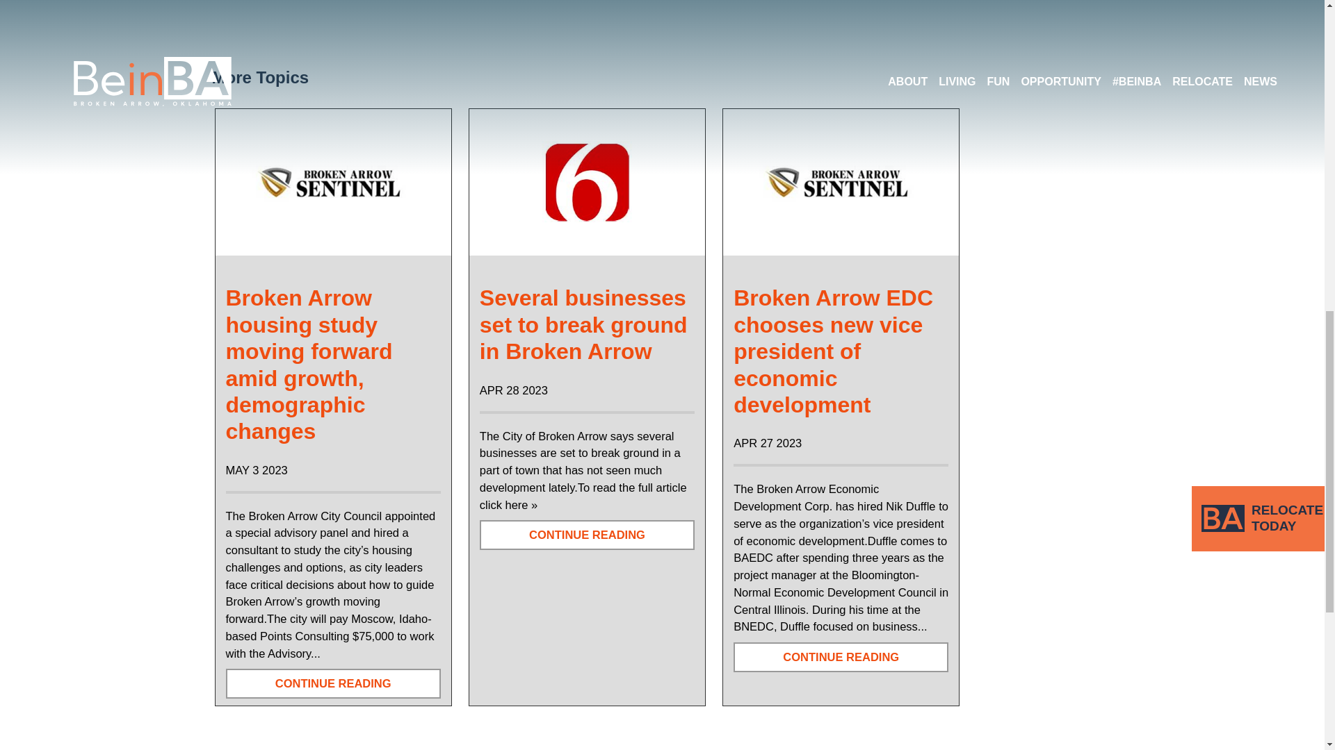 The width and height of the screenshot is (1335, 750). Describe the element at coordinates (332, 683) in the screenshot. I see `CONTINUE READING` at that location.